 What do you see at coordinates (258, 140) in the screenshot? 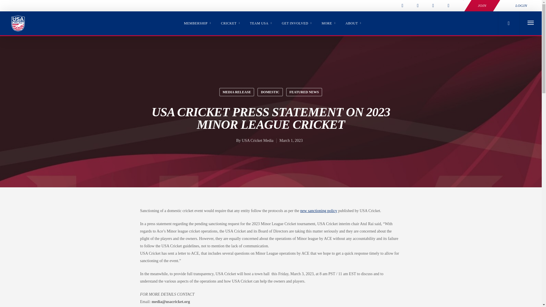
I see `Posts by USA Cricket Media` at bounding box center [258, 140].